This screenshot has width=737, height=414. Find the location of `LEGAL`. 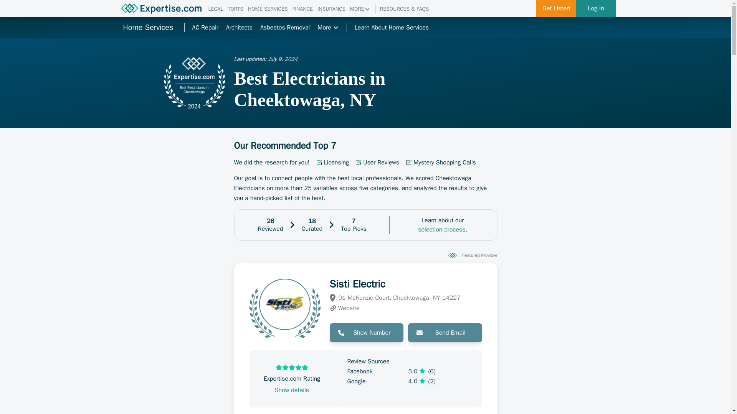

LEGAL is located at coordinates (215, 9).